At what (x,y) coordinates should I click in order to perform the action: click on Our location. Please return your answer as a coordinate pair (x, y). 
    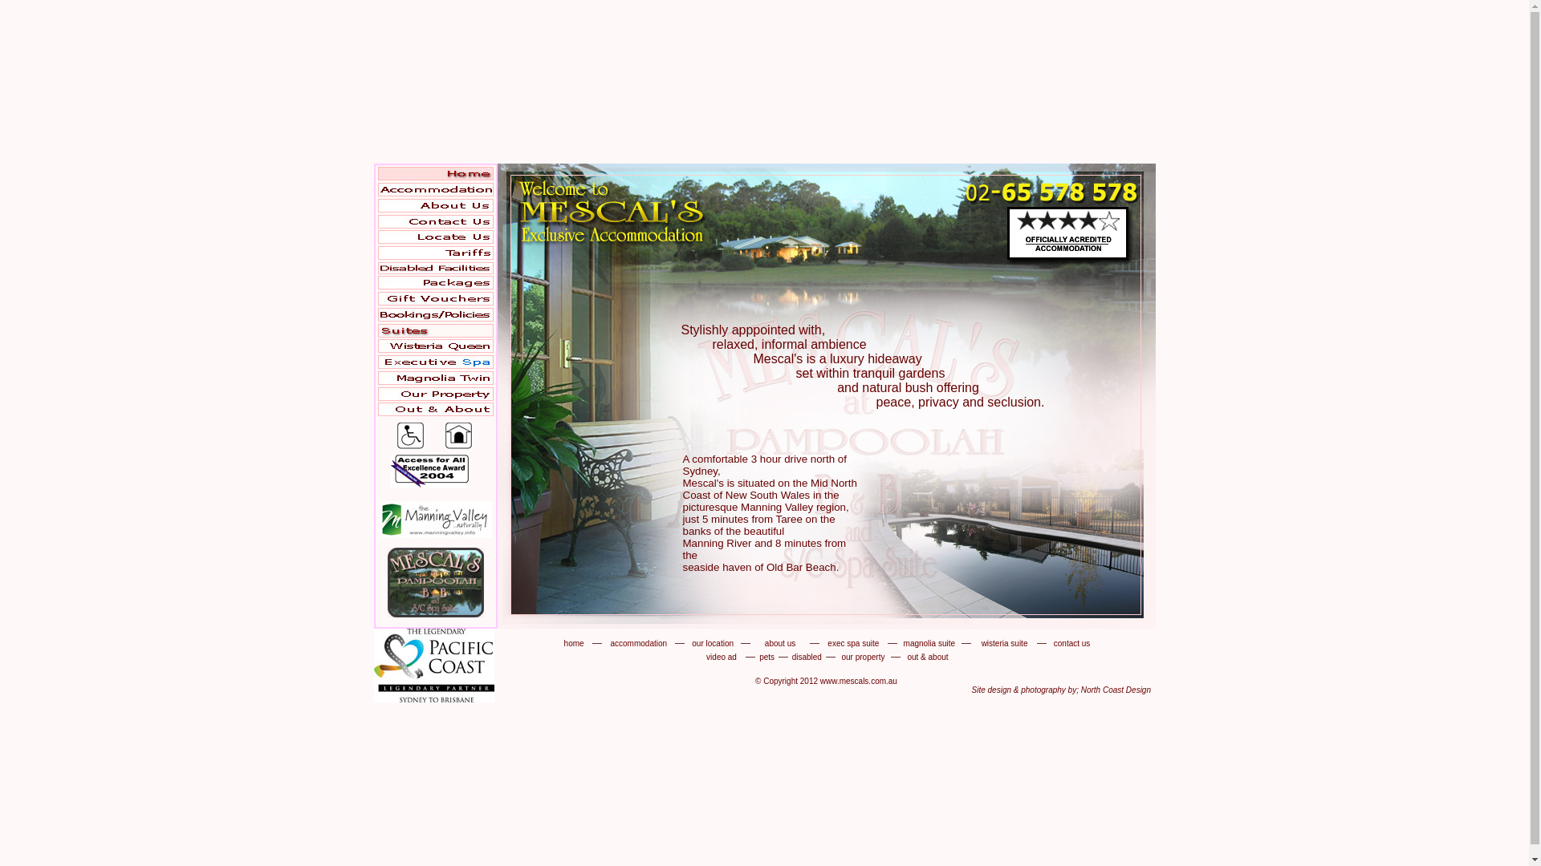
    Looking at the image, I should click on (435, 241).